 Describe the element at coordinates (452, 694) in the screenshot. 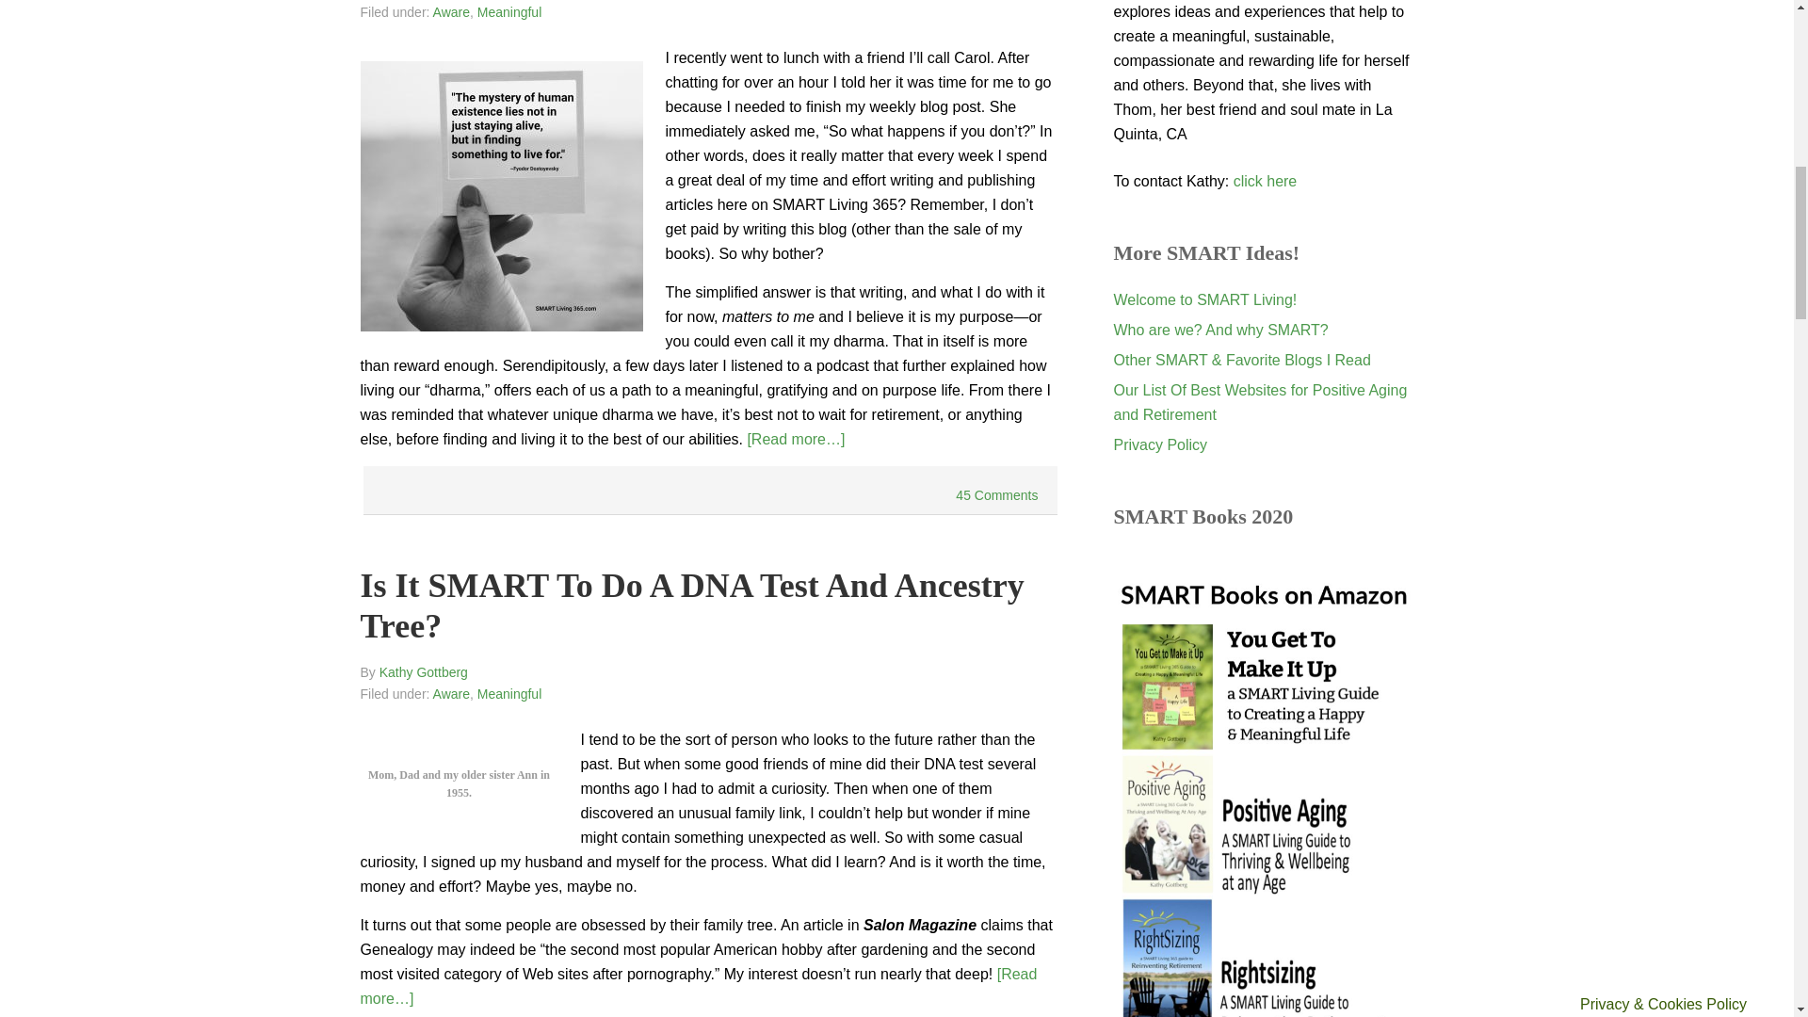

I see `Aware` at that location.